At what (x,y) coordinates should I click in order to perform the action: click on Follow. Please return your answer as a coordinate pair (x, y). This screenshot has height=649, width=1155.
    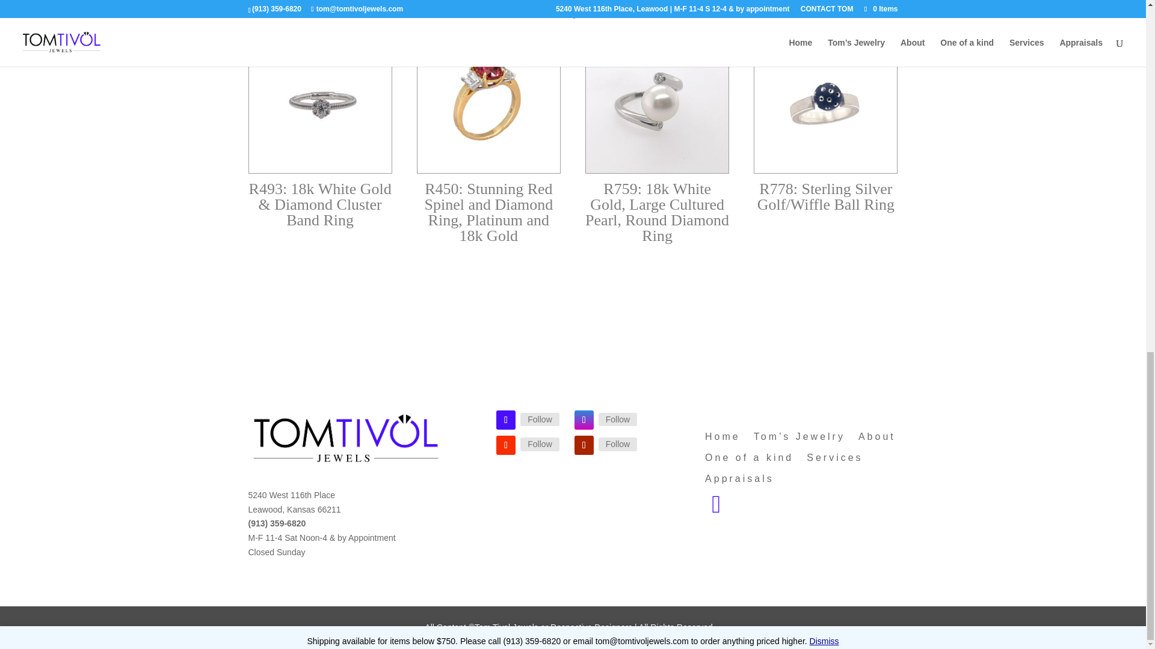
    Looking at the image, I should click on (540, 419).